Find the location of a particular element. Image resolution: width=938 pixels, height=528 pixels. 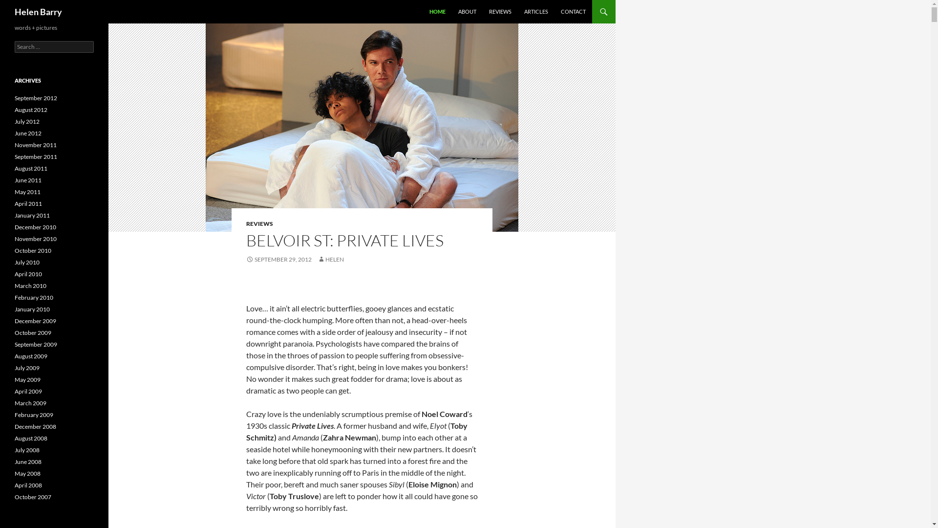

July 2012 is located at coordinates (27, 121).